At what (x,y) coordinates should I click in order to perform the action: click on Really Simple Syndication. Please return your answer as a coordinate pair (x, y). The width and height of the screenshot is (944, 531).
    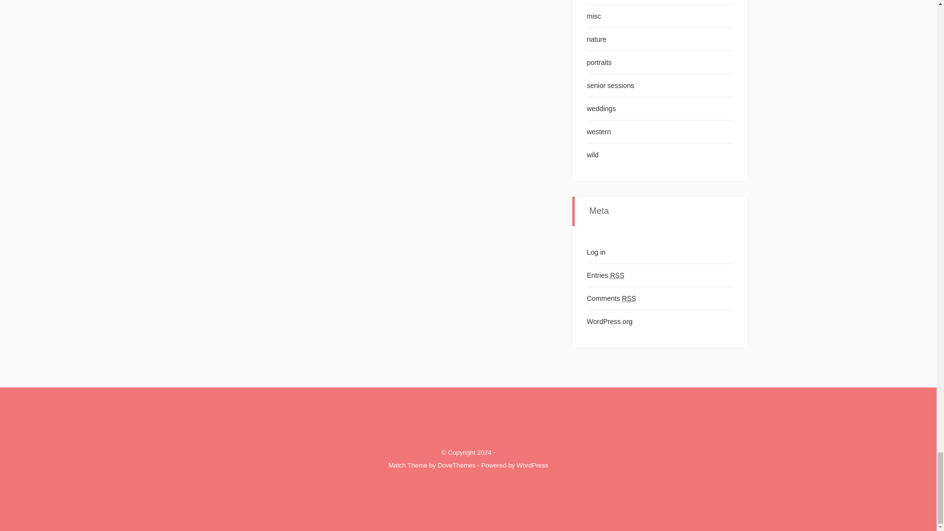
    Looking at the image, I should click on (617, 275).